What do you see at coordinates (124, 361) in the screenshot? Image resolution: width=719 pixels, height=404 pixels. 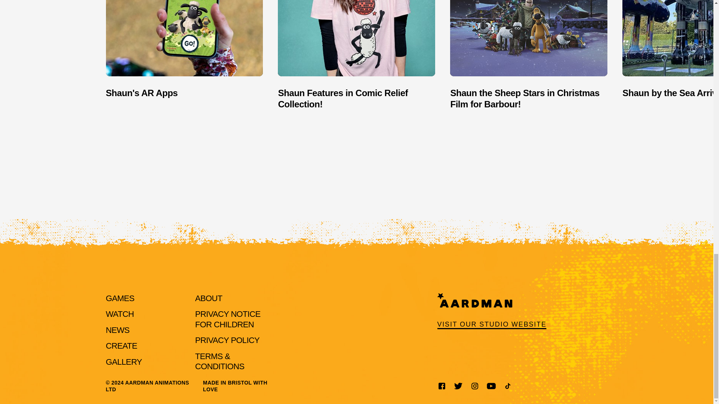 I see `GALLERY` at bounding box center [124, 361].